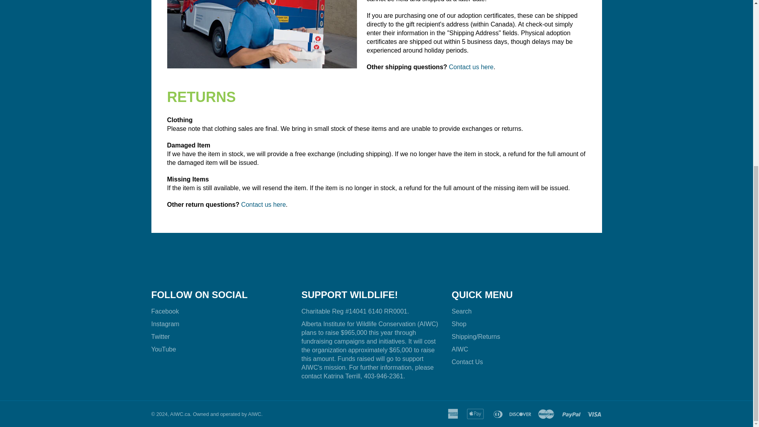 The width and height of the screenshot is (759, 427). I want to click on Facebook, so click(164, 311).